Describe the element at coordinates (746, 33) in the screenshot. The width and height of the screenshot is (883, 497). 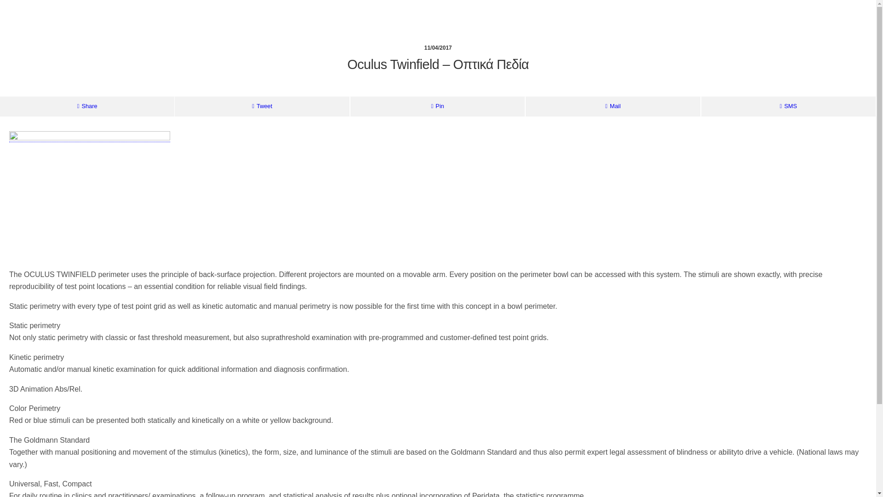
I see `Search` at that location.